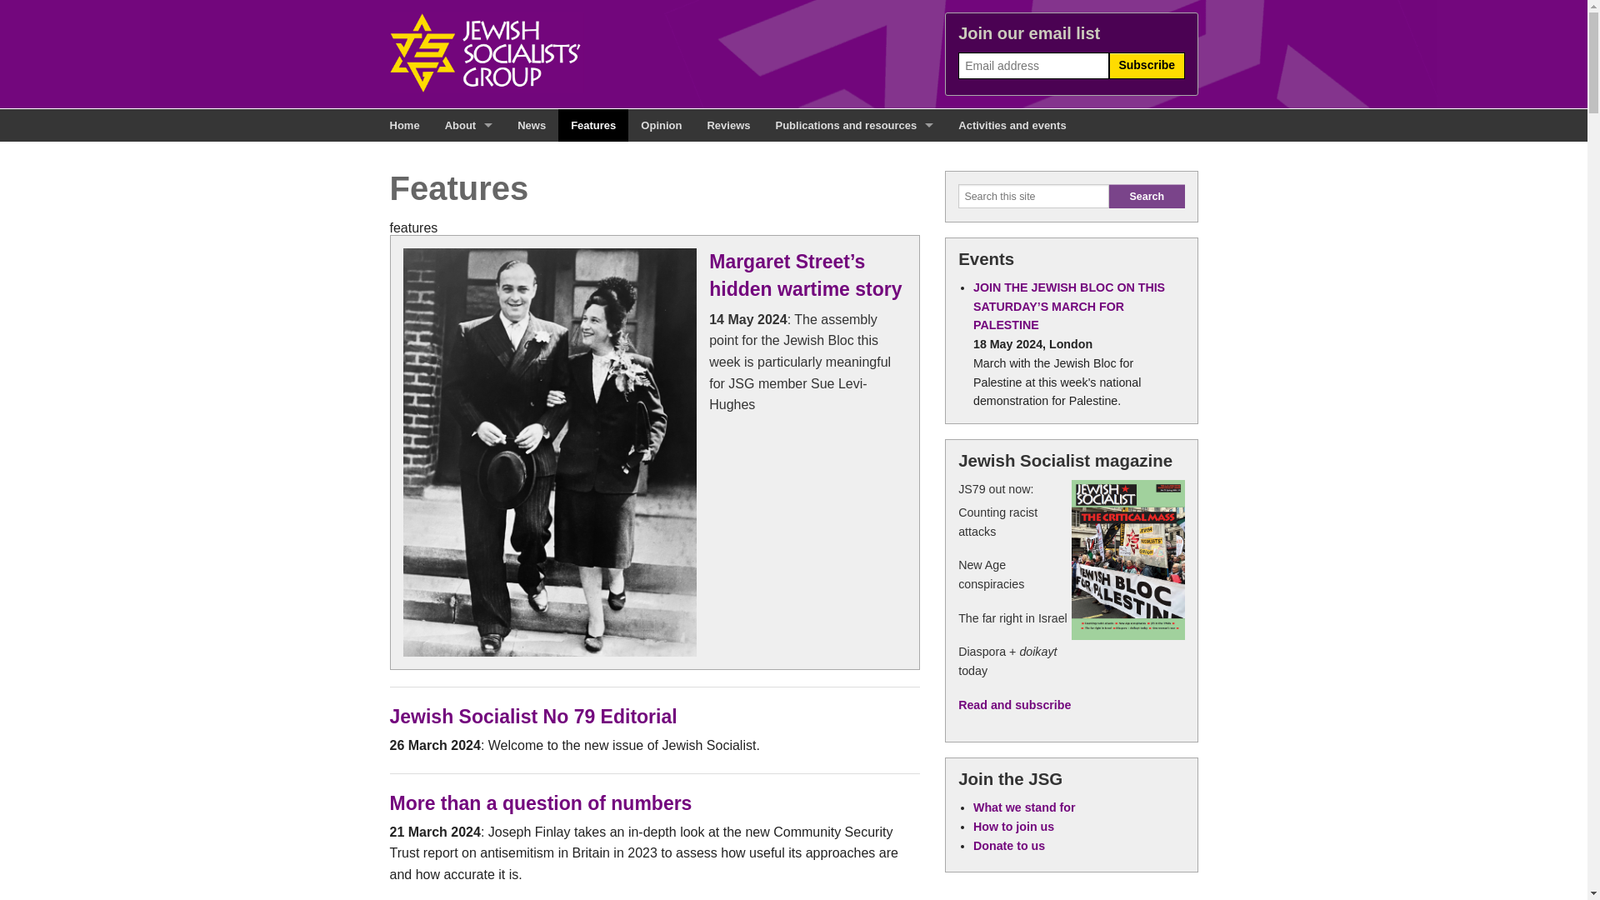 This screenshot has height=900, width=1600. I want to click on Search, so click(1146, 196).